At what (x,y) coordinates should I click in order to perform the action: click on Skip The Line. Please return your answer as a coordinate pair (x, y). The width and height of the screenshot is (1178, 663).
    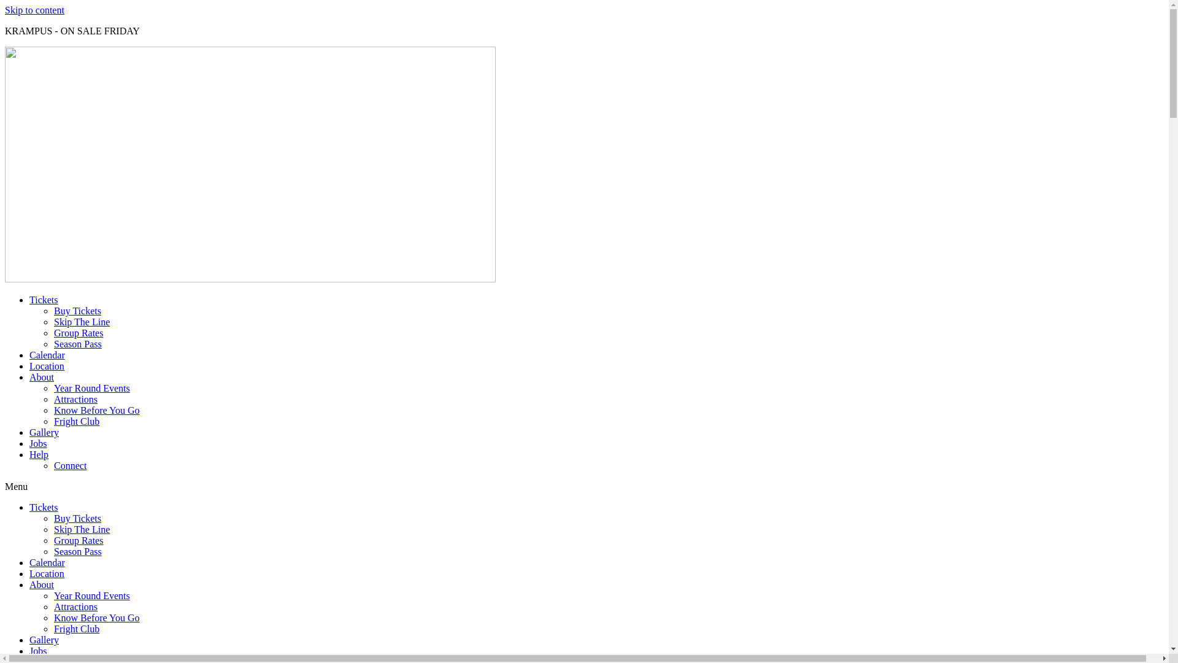
    Looking at the image, I should click on (82, 529).